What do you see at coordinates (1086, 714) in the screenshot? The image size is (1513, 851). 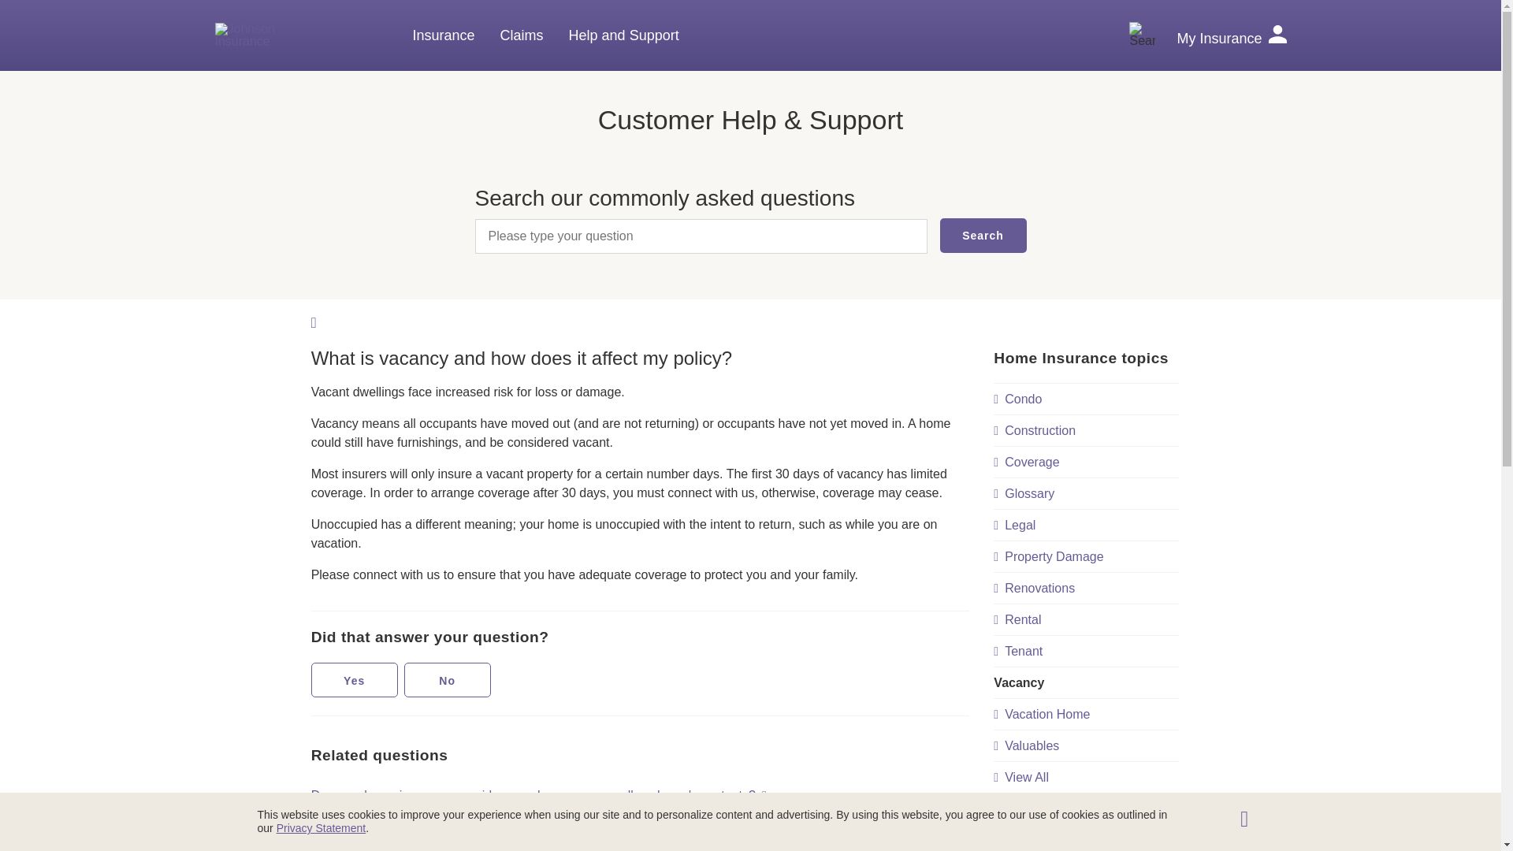 I see `Vacation Home` at bounding box center [1086, 714].